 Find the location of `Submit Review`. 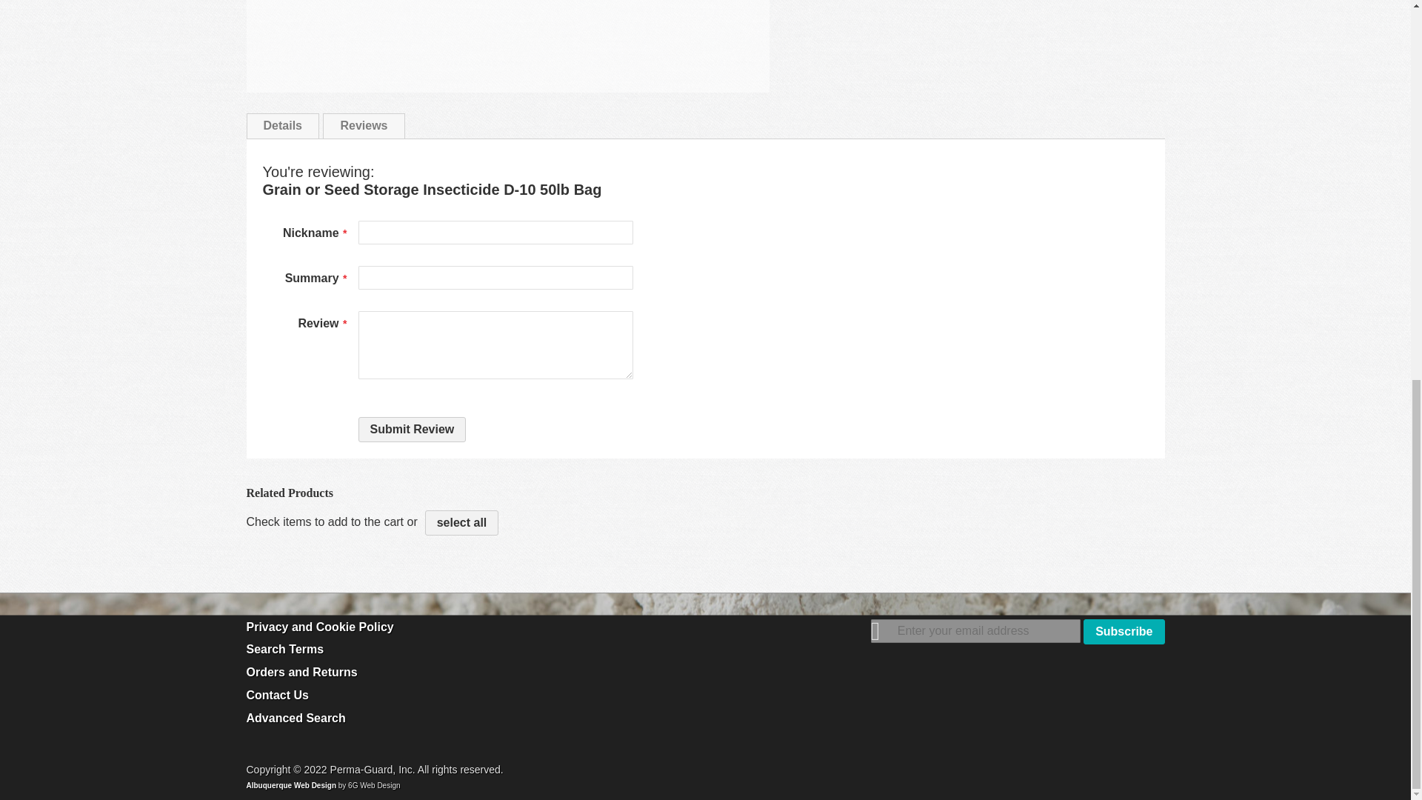

Submit Review is located at coordinates (412, 430).